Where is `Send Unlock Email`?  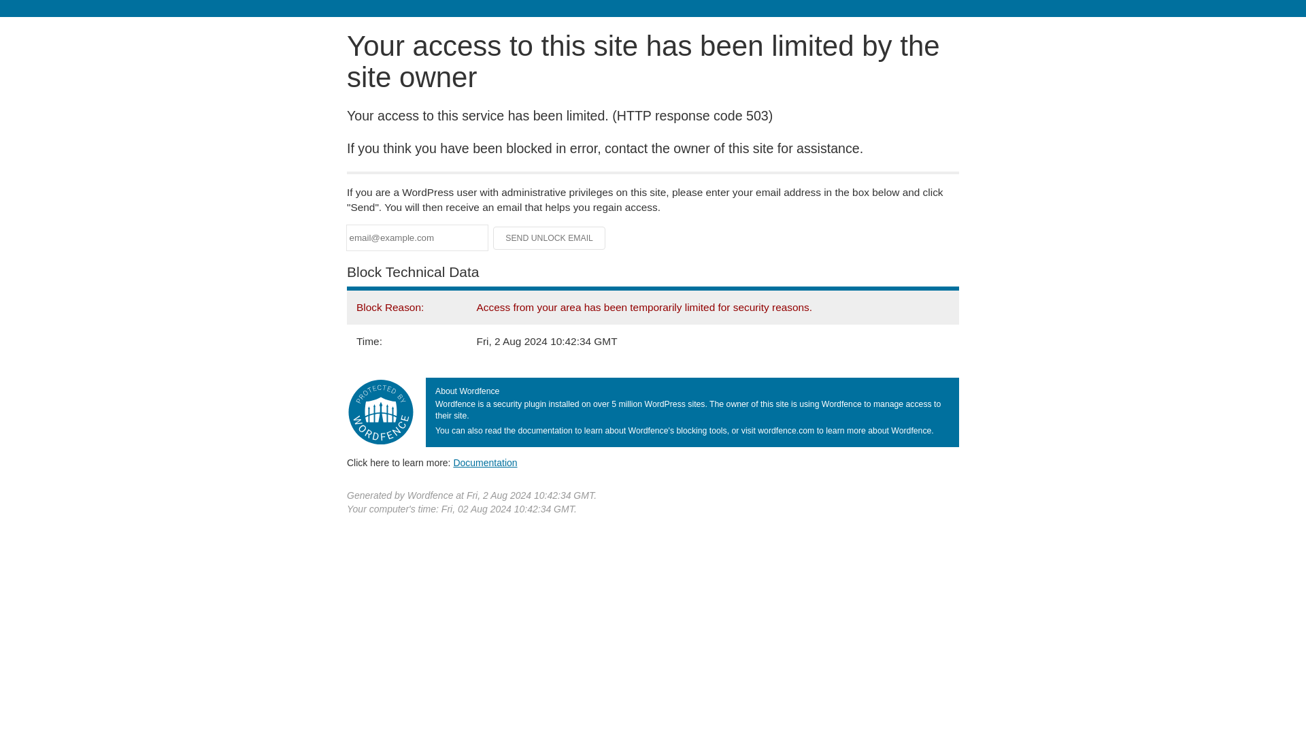
Send Unlock Email is located at coordinates (550, 238).